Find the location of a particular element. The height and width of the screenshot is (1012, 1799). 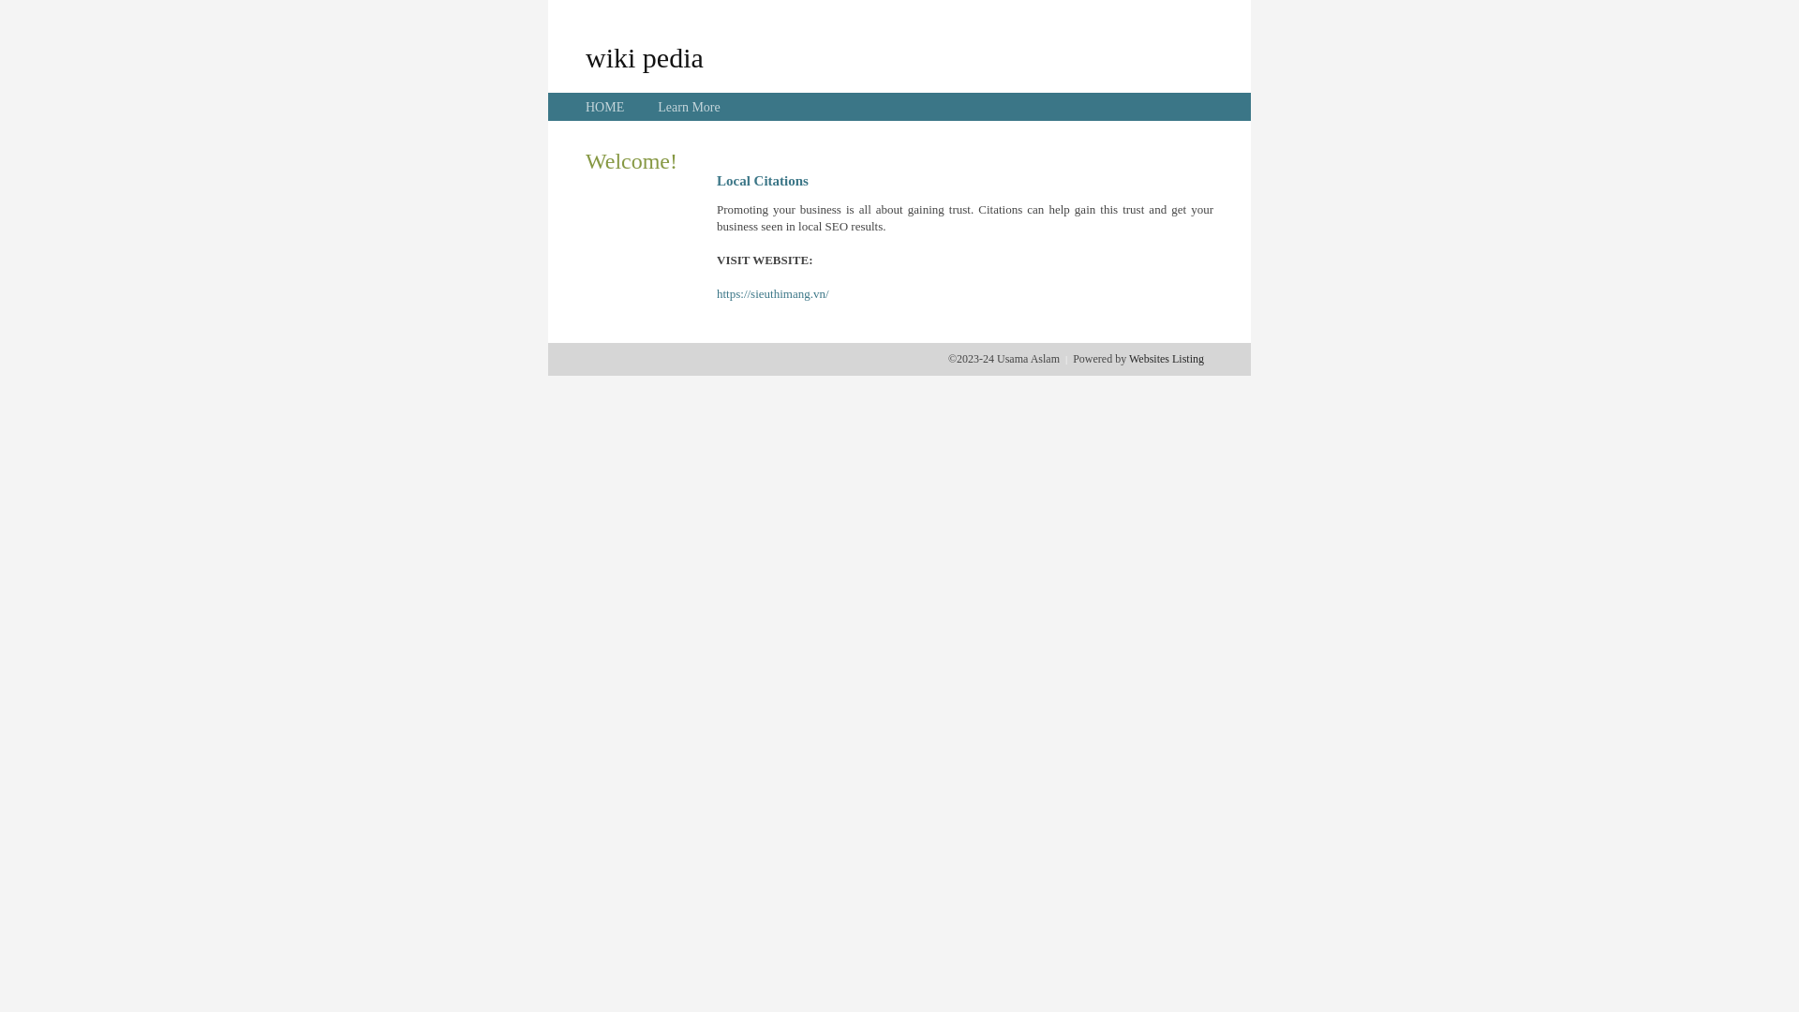

https://sieuthimang.vn/ is located at coordinates (773, 294).